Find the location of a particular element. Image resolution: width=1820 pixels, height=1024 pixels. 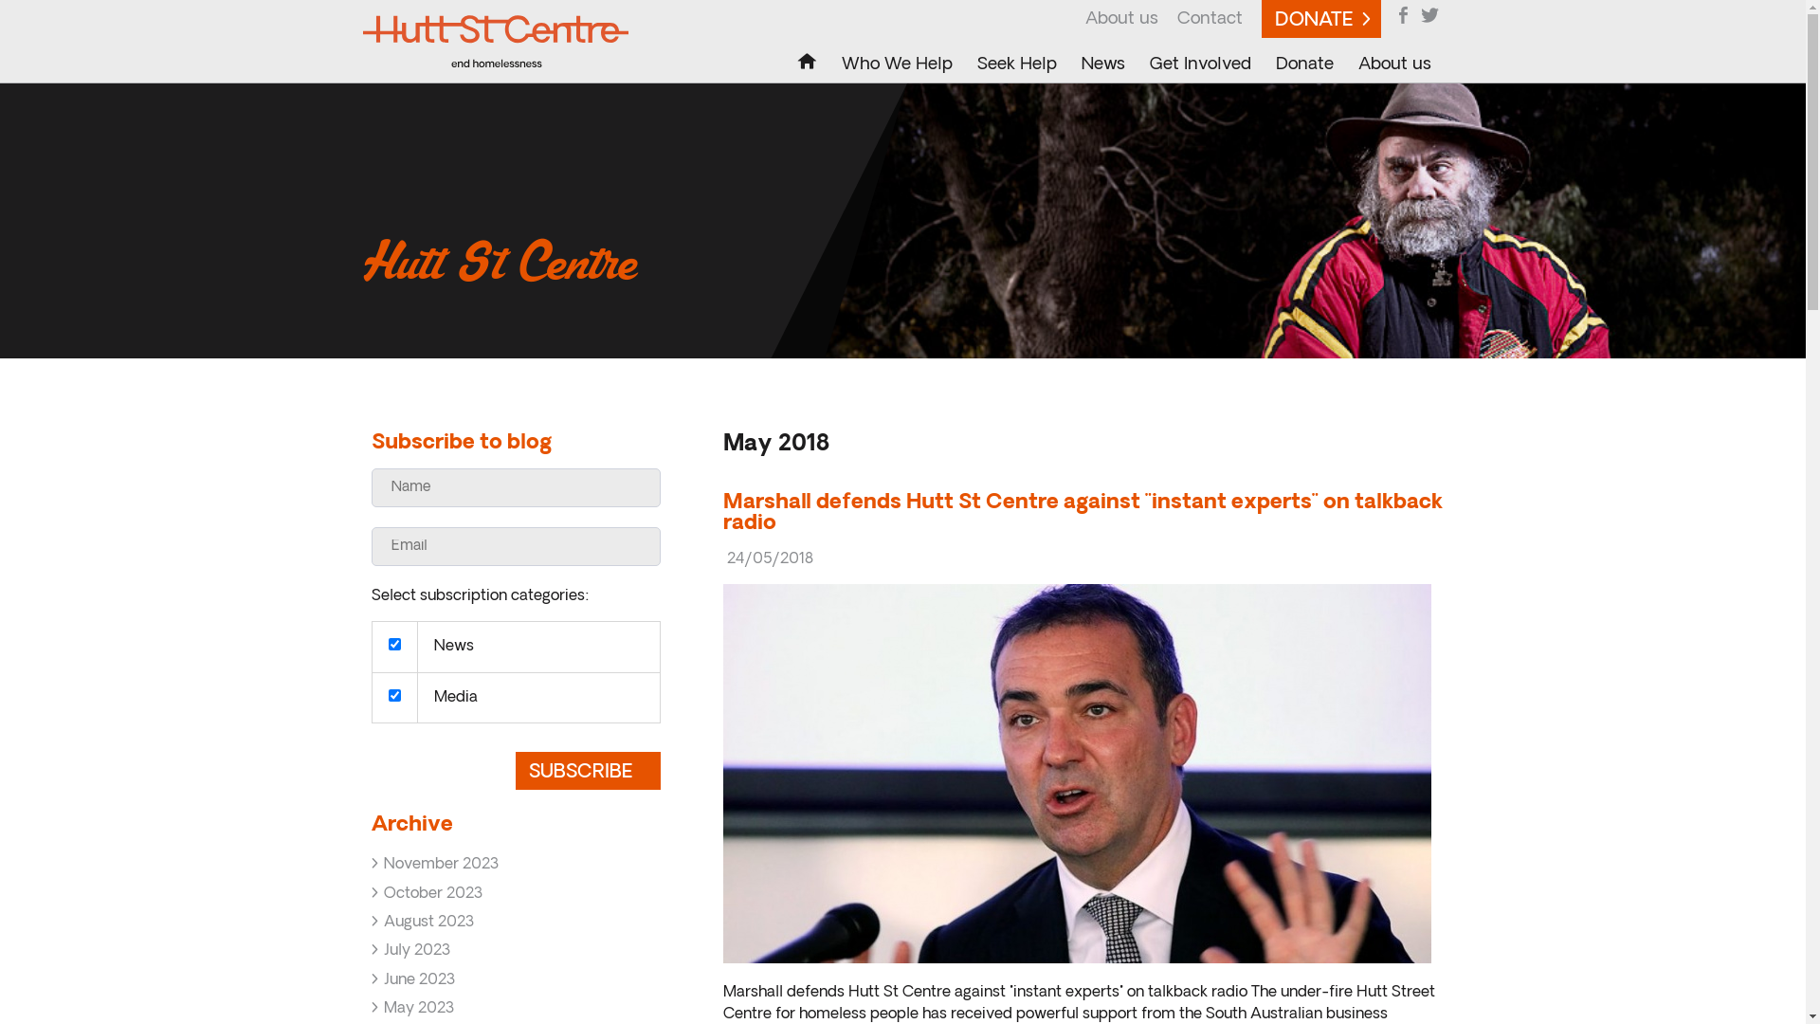

About us is located at coordinates (1395, 63).